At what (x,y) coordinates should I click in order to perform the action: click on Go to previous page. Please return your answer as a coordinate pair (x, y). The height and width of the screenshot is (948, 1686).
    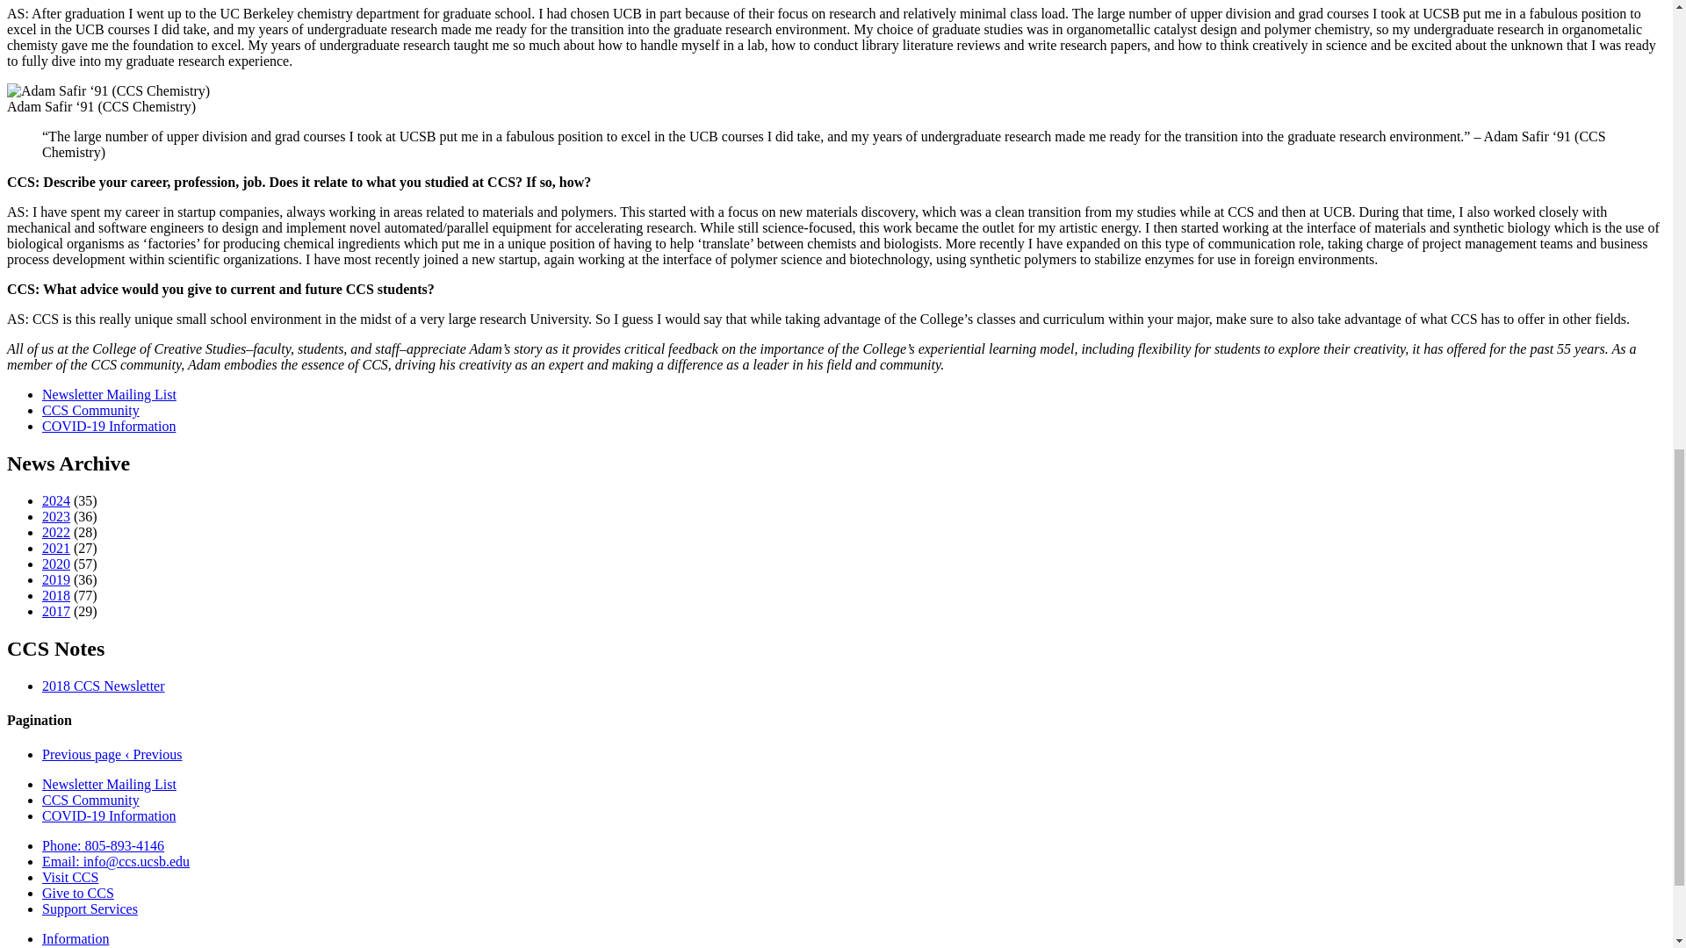
    Looking at the image, I should click on (112, 755).